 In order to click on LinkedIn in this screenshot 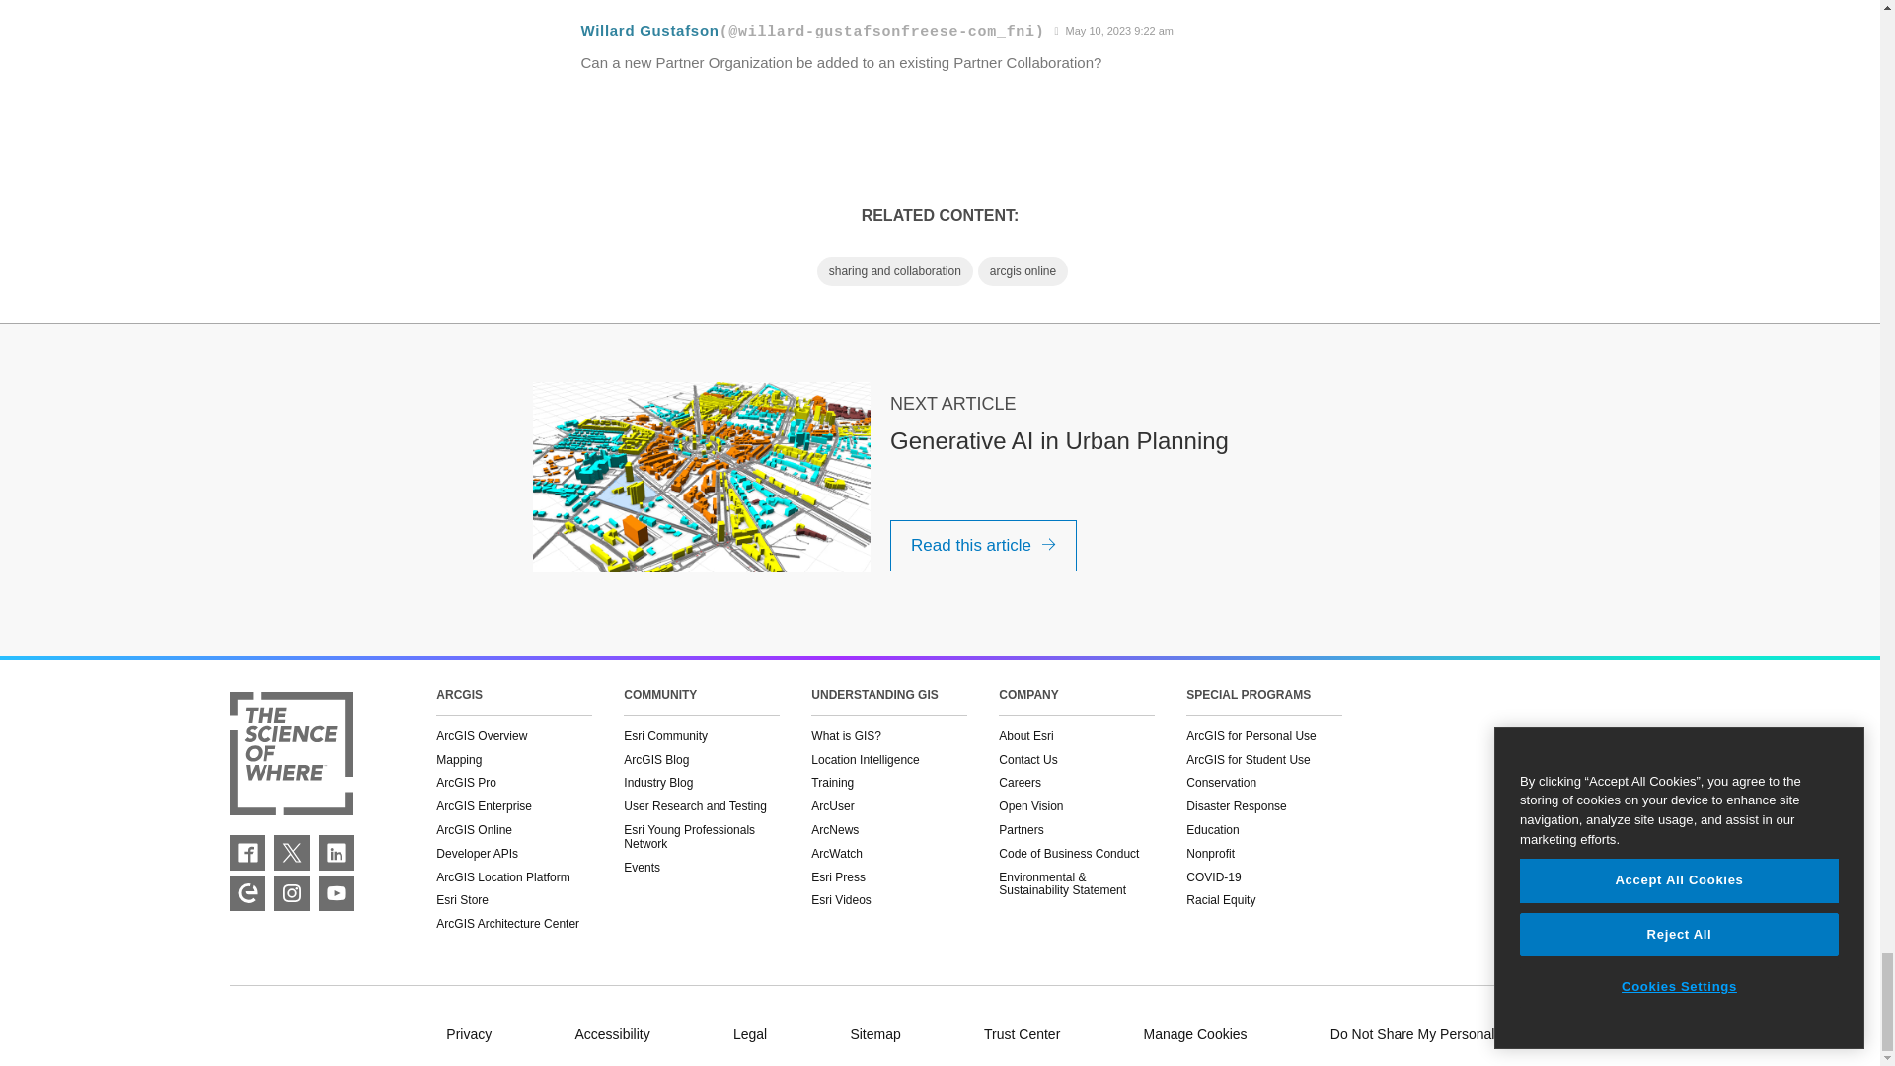, I will do `click(336, 853)`.